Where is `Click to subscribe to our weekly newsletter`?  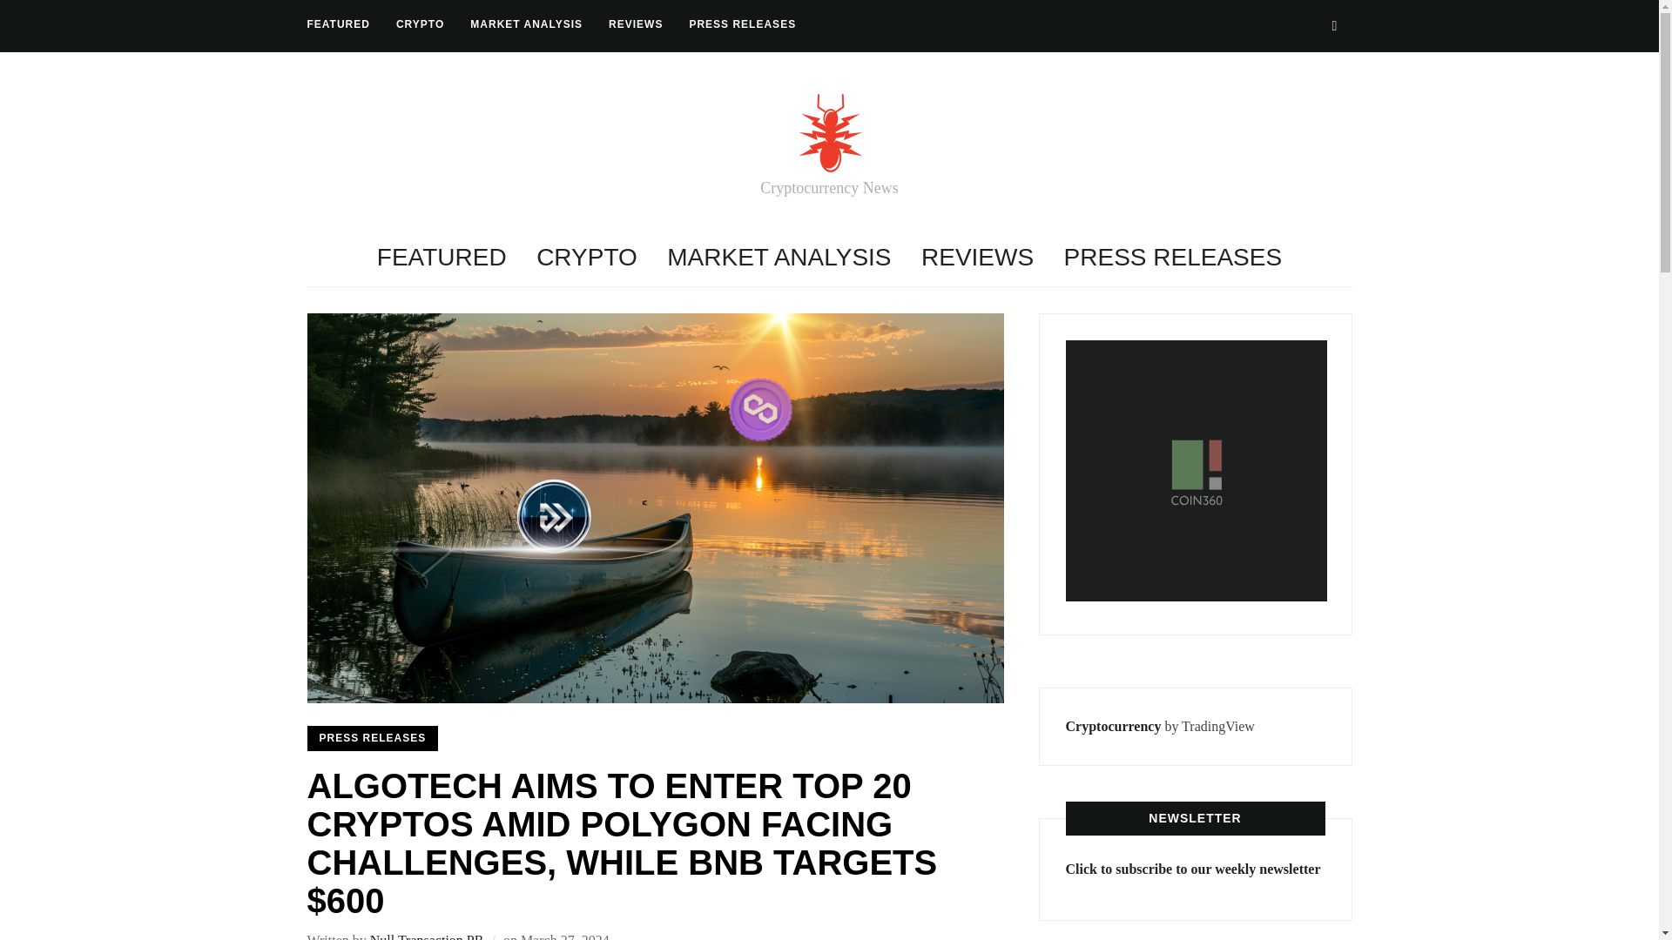 Click to subscribe to our weekly newsletter is located at coordinates (1193, 869).